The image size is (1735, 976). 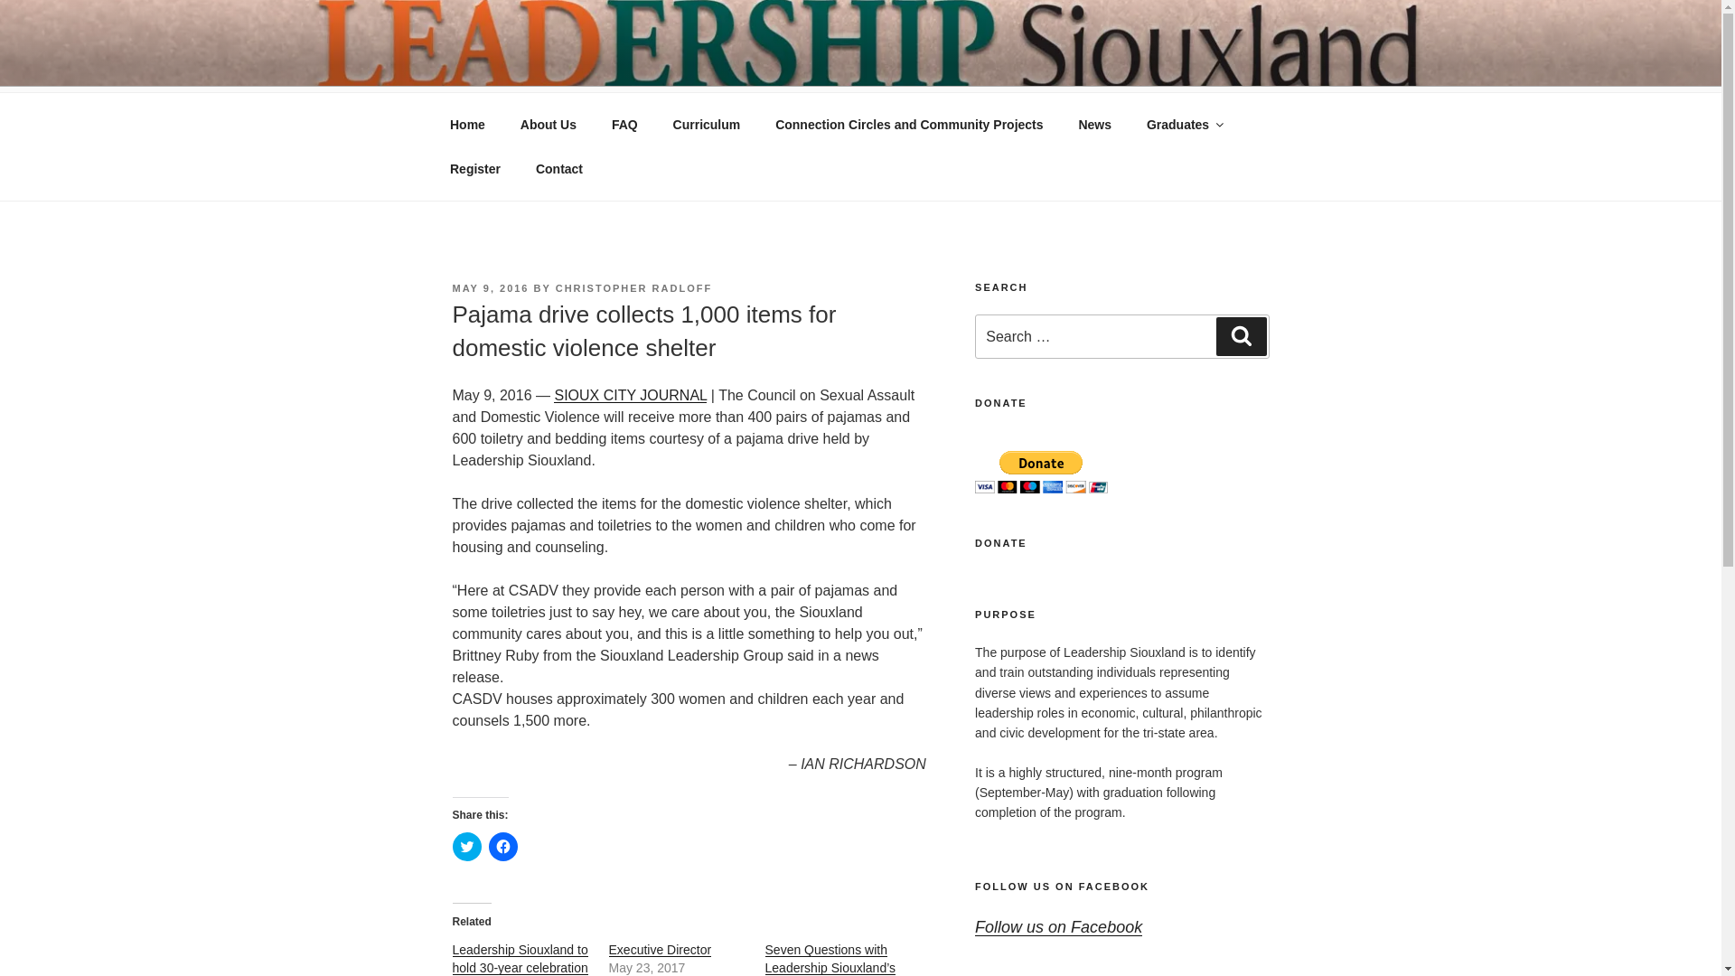 What do you see at coordinates (909, 125) in the screenshot?
I see `Connection Circles and Community Projects` at bounding box center [909, 125].